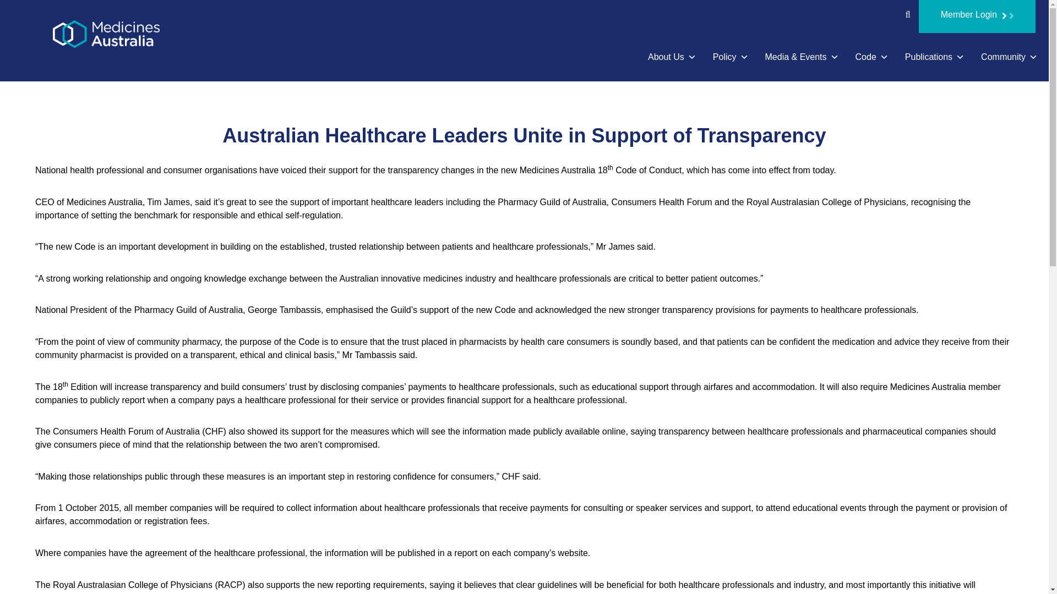  Describe the element at coordinates (977, 16) in the screenshot. I see `Member Login` at that location.